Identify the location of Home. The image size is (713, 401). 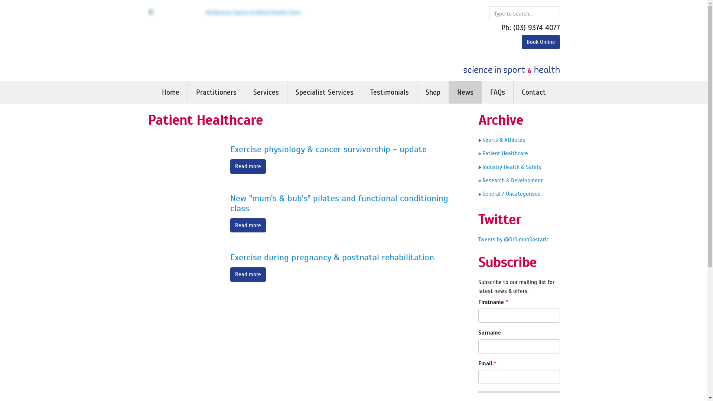
(170, 92).